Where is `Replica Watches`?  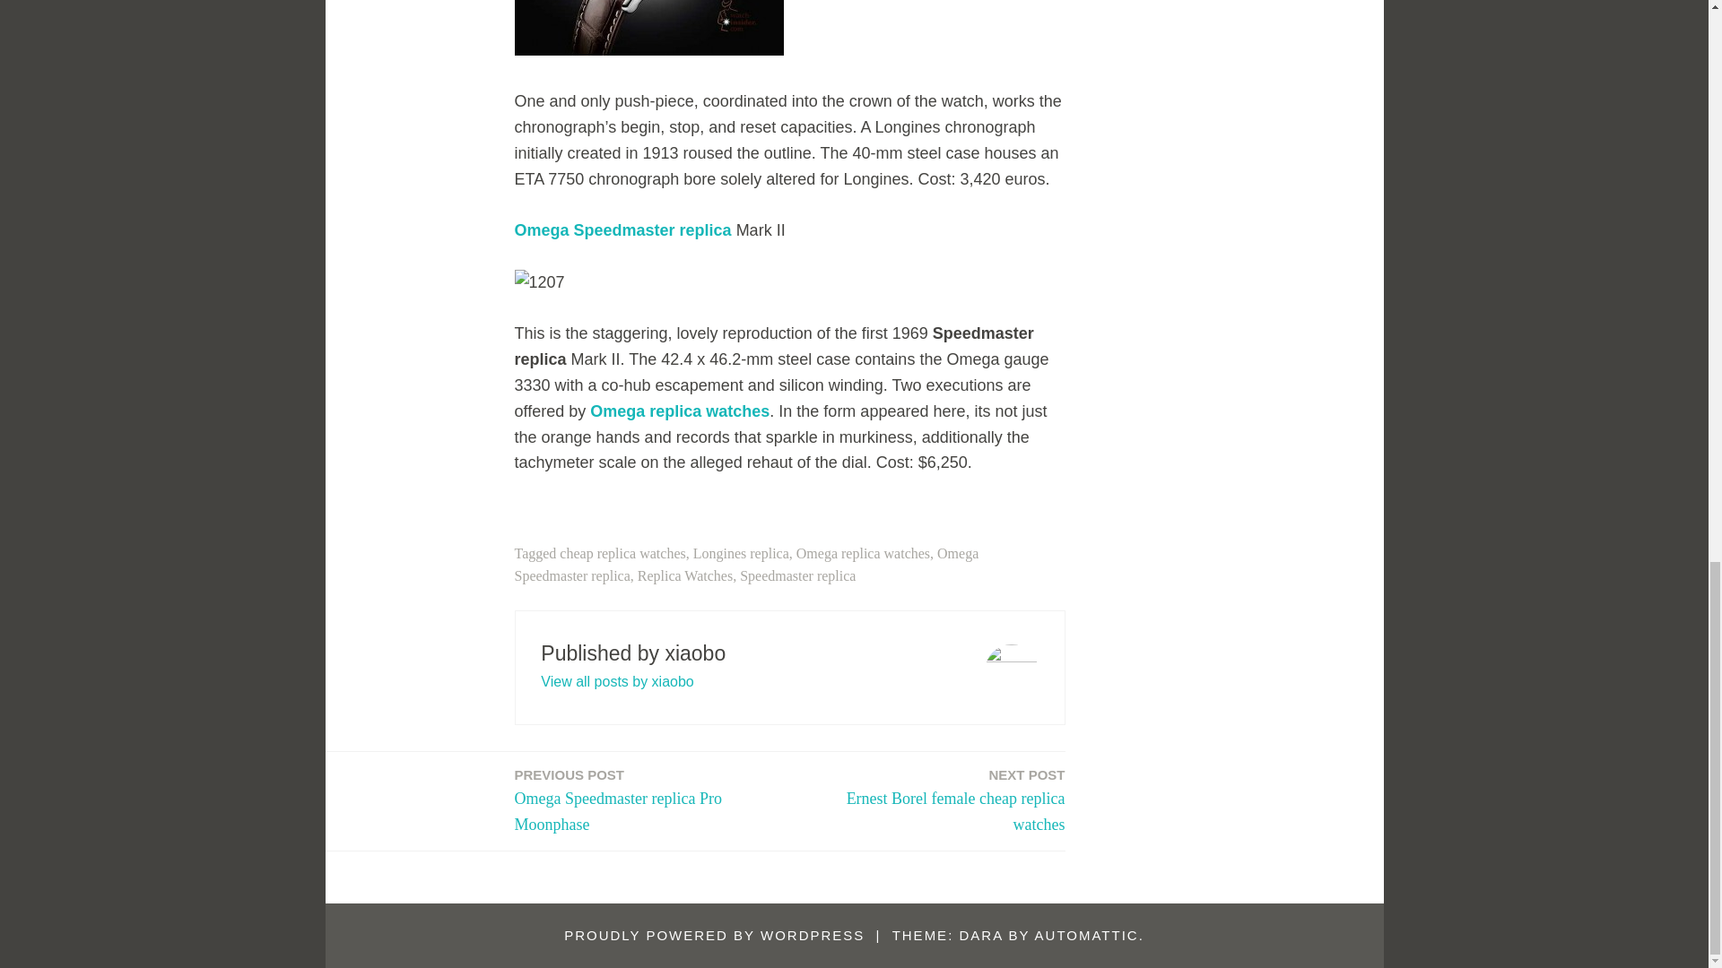 Replica Watches is located at coordinates (747, 565).